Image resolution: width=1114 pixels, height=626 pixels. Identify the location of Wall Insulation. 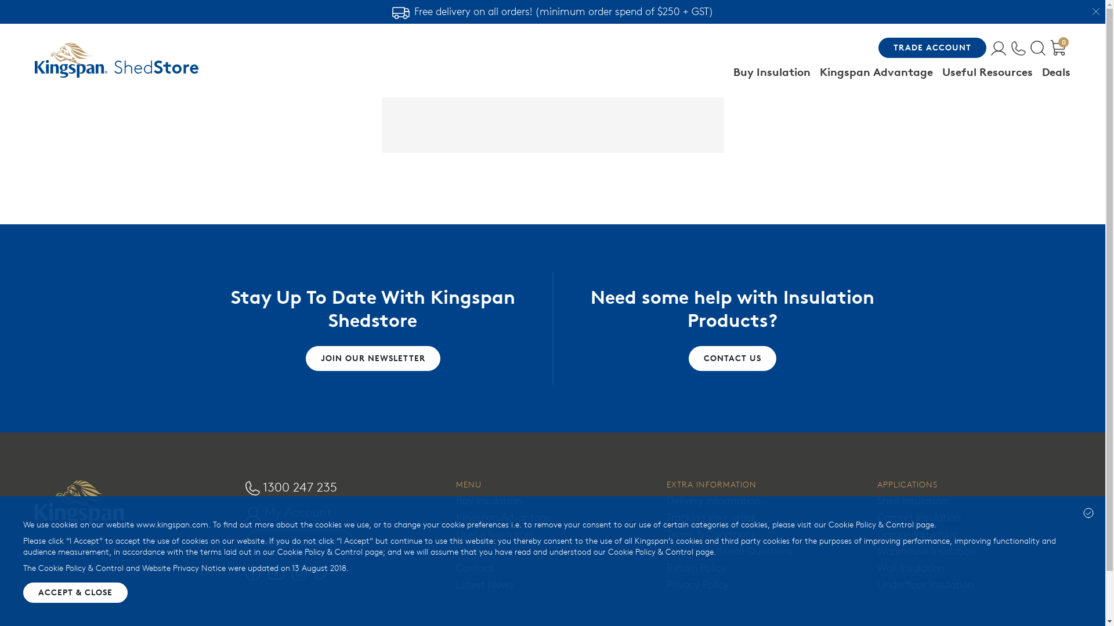
(911, 568).